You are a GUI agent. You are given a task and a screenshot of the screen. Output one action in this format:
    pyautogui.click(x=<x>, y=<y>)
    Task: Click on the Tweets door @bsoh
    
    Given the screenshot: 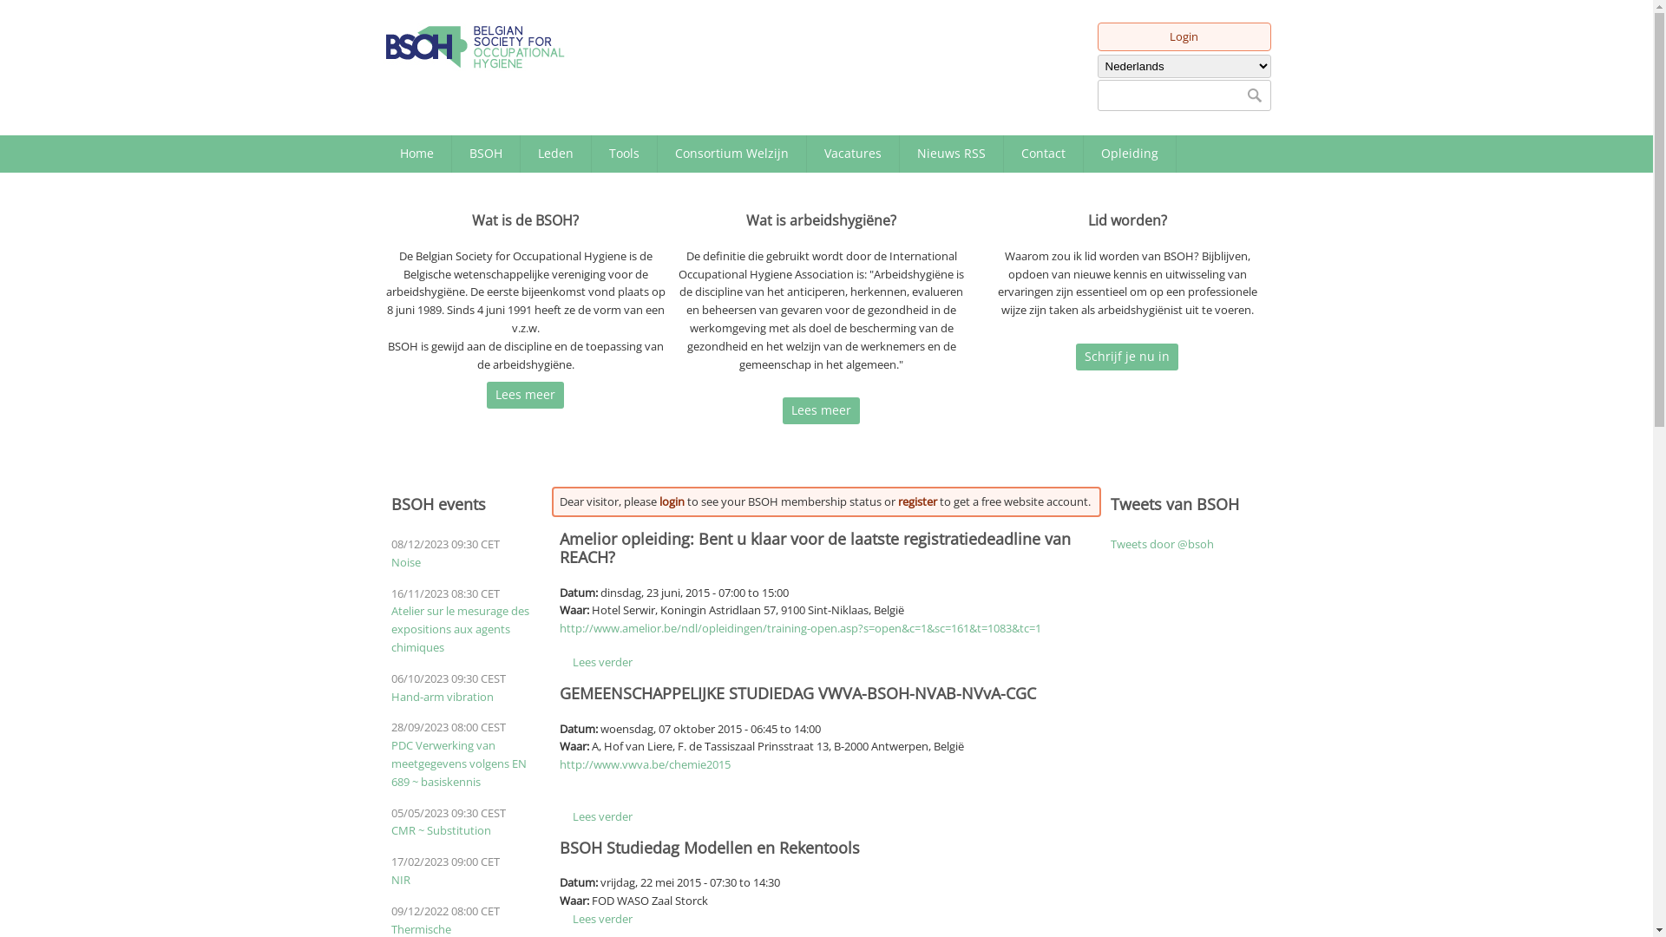 What is the action you would take?
    pyautogui.click(x=1163, y=544)
    